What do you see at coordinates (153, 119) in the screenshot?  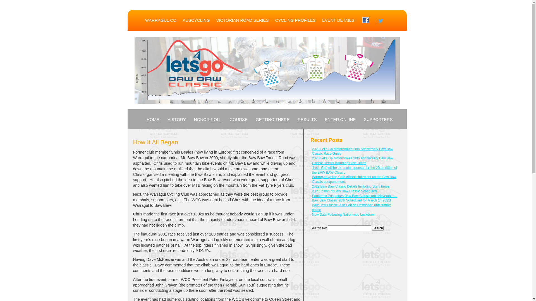 I see `HOME` at bounding box center [153, 119].